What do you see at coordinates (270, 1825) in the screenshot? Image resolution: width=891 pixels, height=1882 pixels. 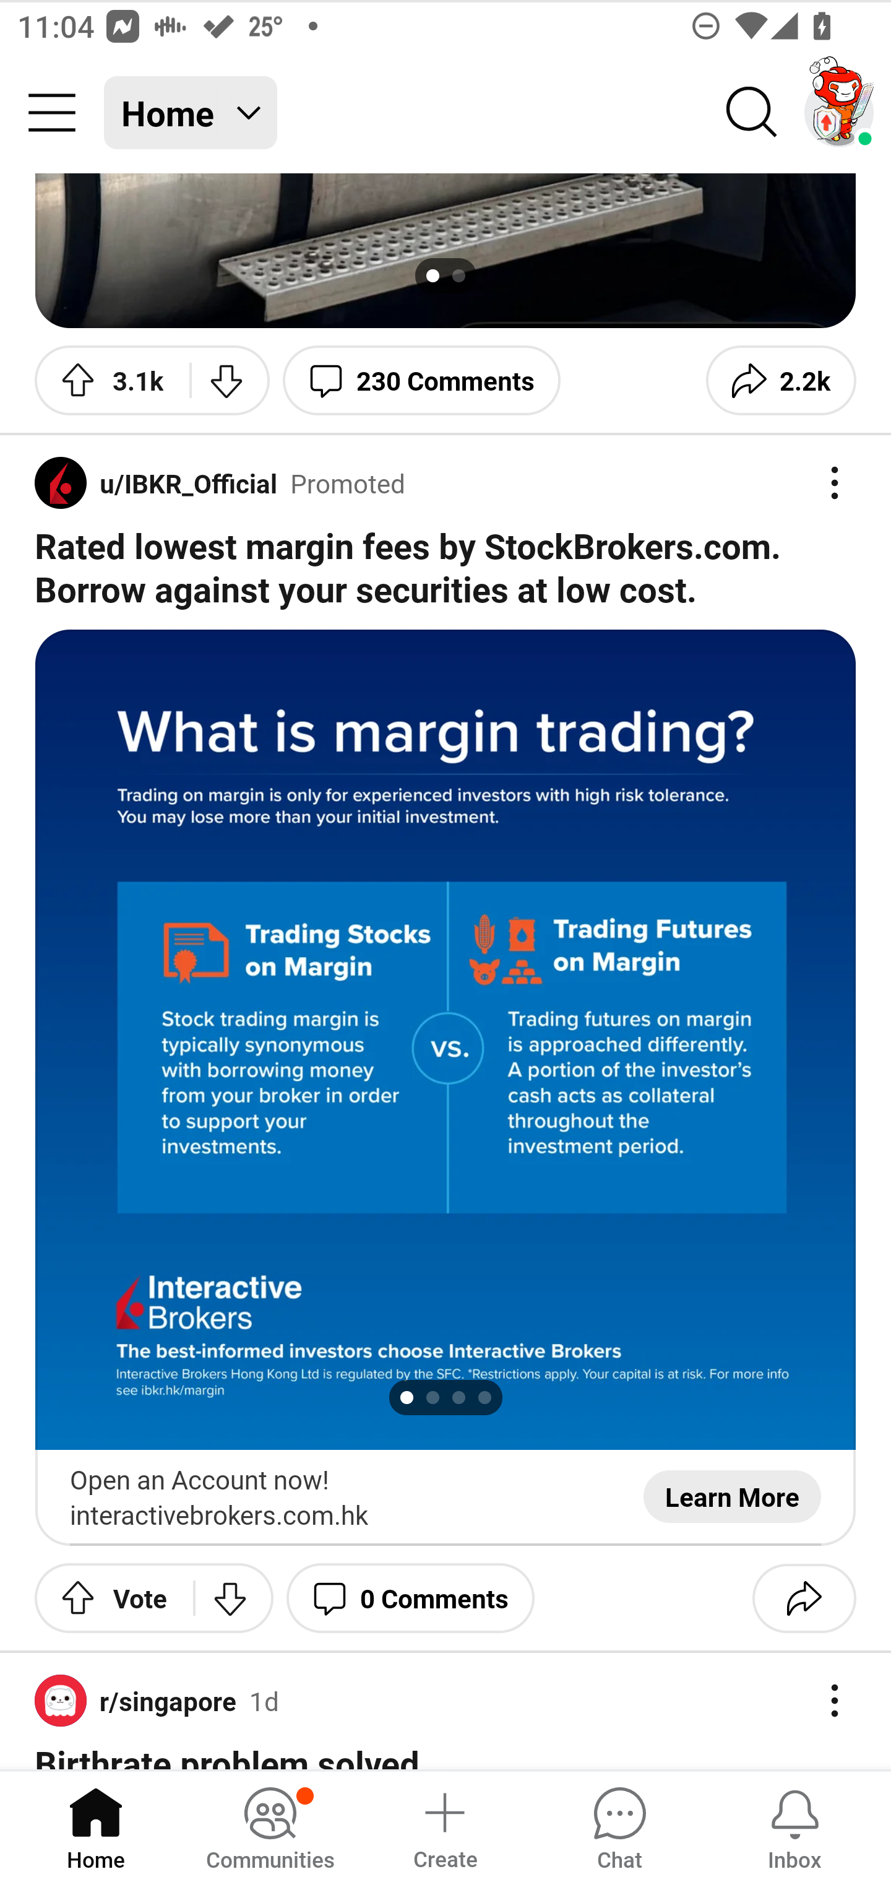 I see `Communities, has notifications Communities` at bounding box center [270, 1825].